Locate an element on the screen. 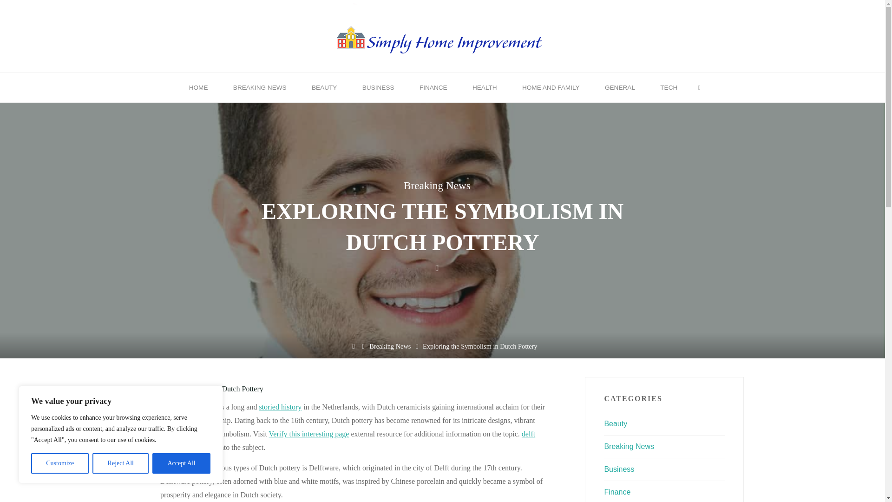 This screenshot has width=892, height=502. GENERAL is located at coordinates (620, 87).